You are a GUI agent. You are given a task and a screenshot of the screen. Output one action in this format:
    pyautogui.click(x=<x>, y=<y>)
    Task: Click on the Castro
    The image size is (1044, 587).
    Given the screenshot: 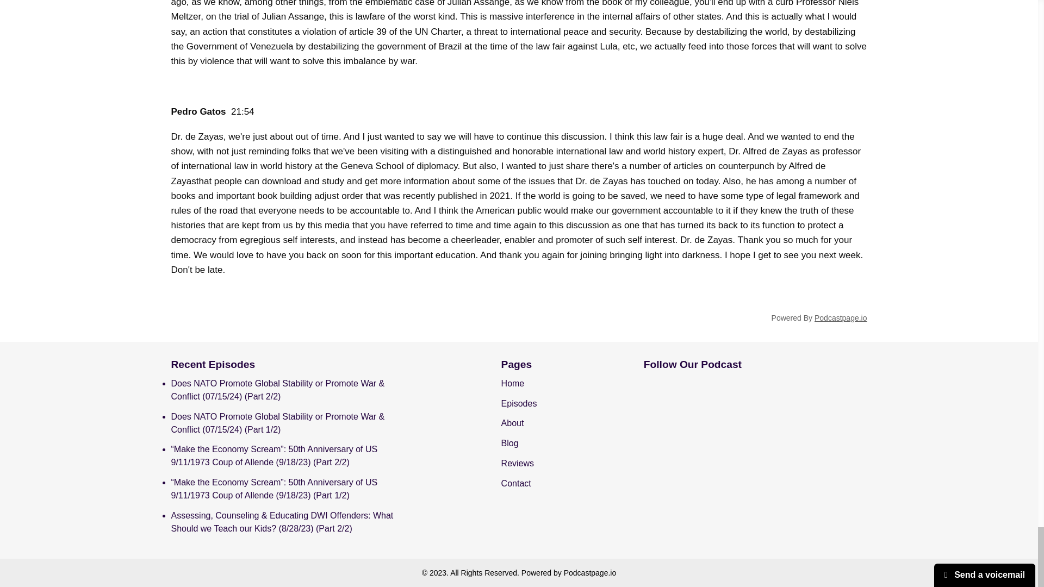 What is the action you would take?
    pyautogui.click(x=755, y=396)
    